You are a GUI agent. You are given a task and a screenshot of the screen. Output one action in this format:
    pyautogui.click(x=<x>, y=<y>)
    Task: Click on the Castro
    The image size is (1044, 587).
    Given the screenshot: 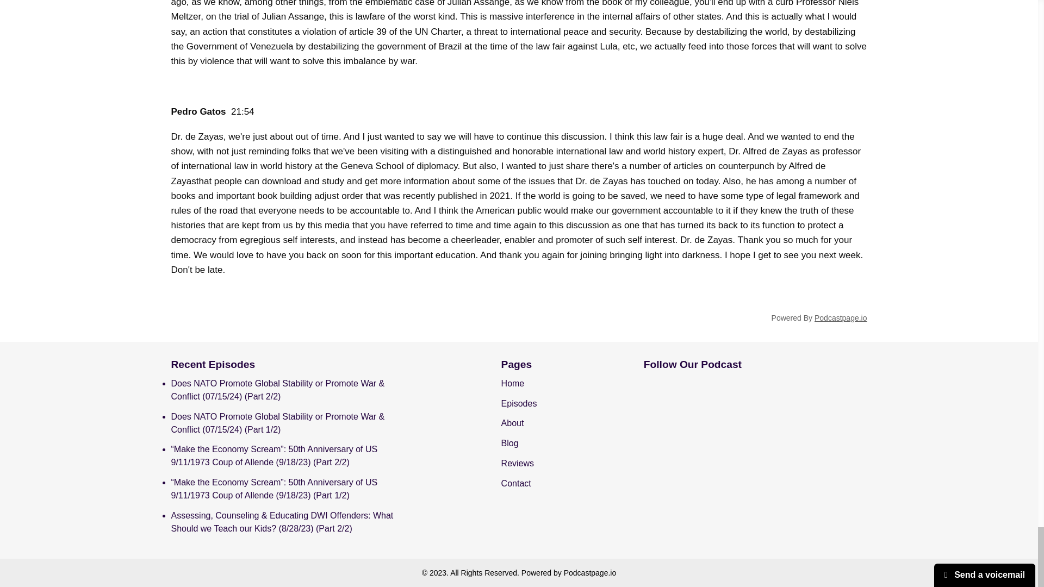 What is the action you would take?
    pyautogui.click(x=755, y=396)
    